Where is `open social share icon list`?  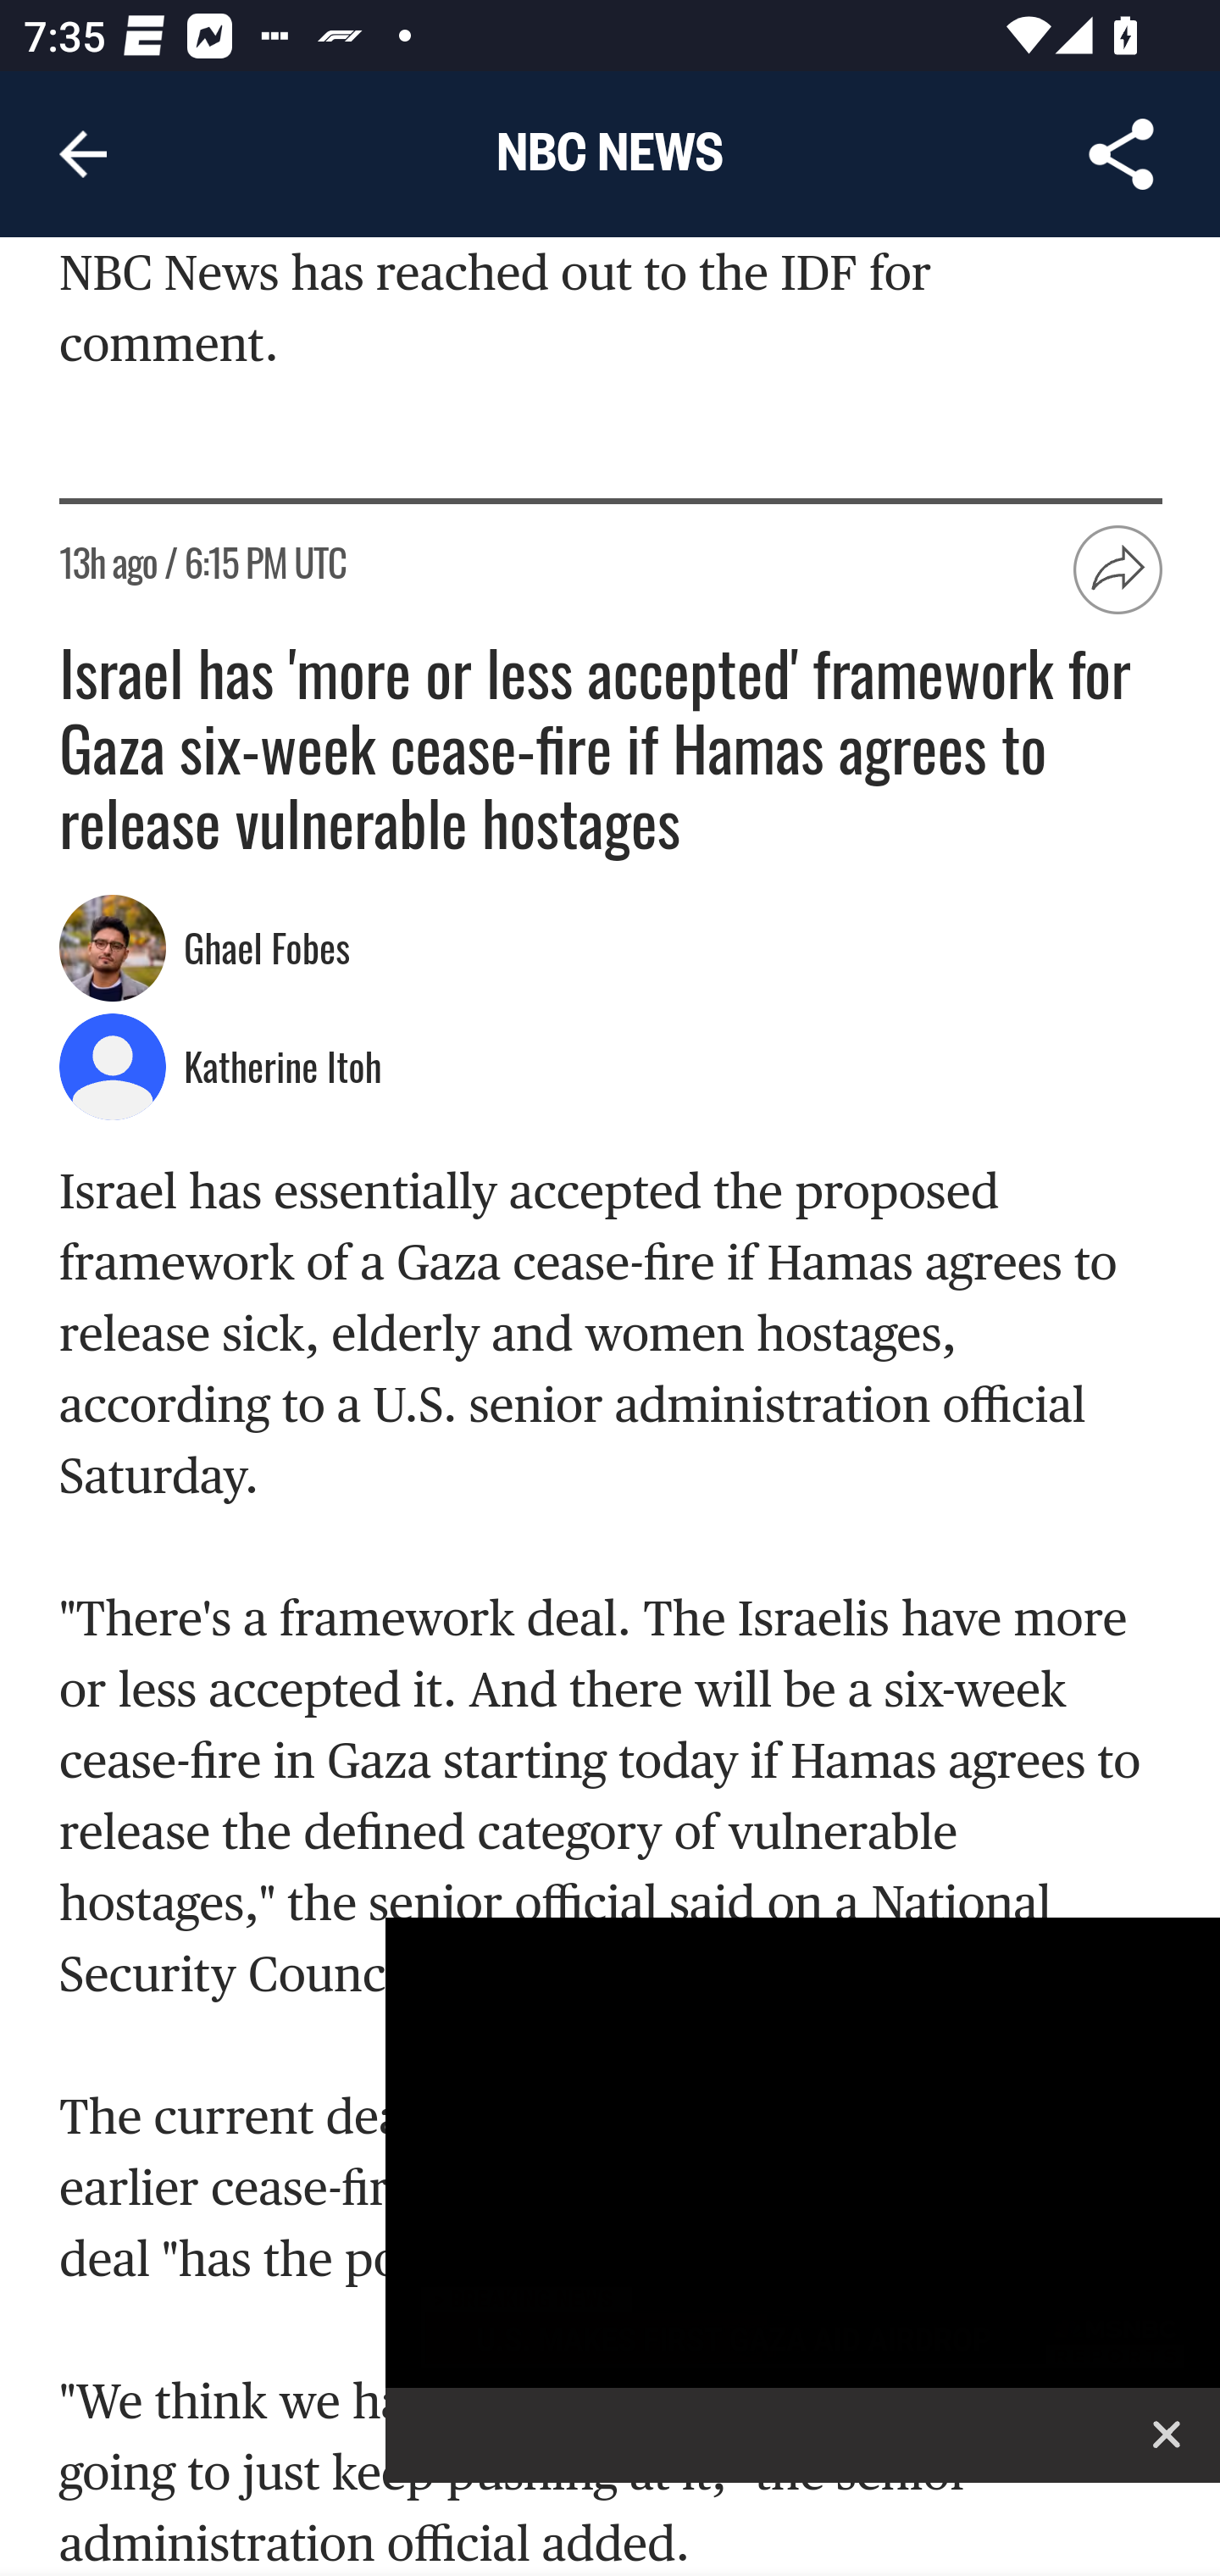 open social share icon list is located at coordinates (1119, 571).